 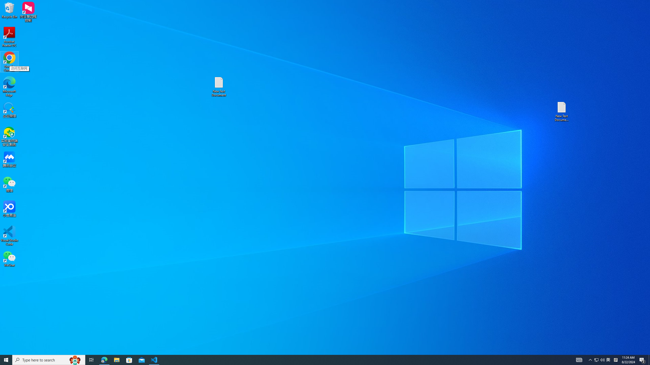 I want to click on New Text Document, so click(x=219, y=87).